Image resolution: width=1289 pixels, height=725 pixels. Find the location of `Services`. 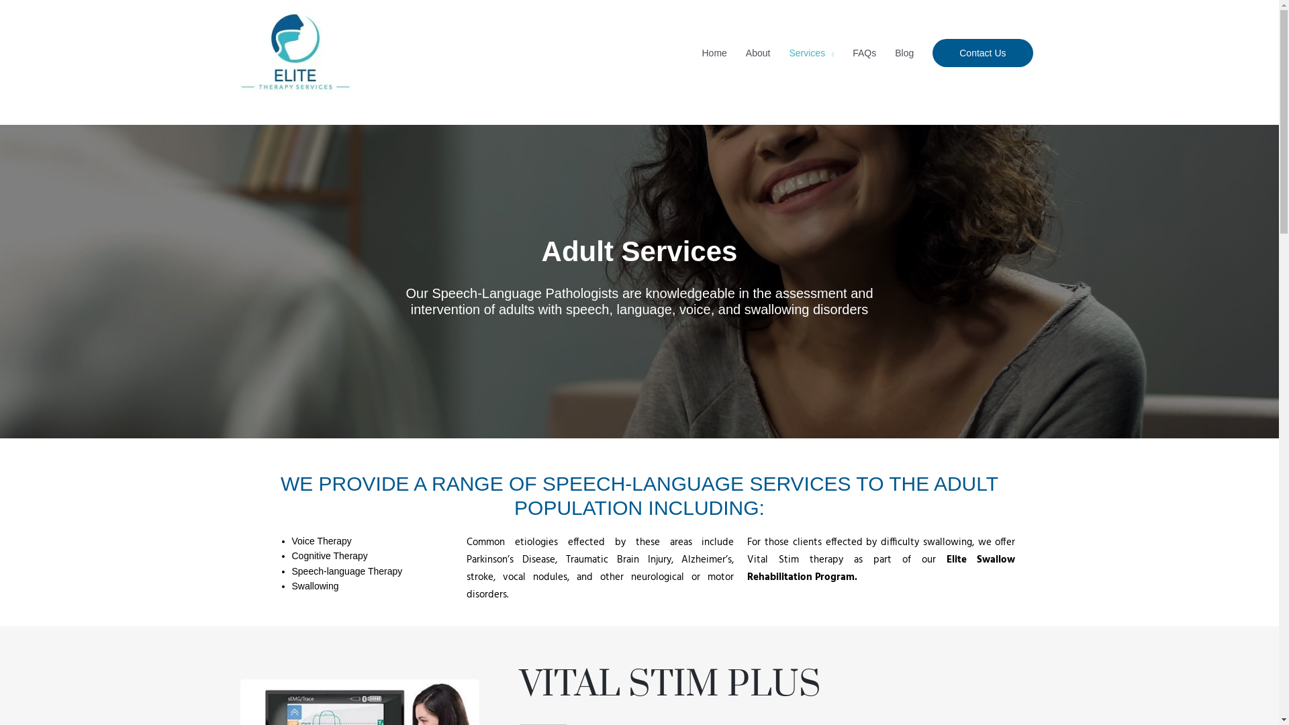

Services is located at coordinates (811, 53).